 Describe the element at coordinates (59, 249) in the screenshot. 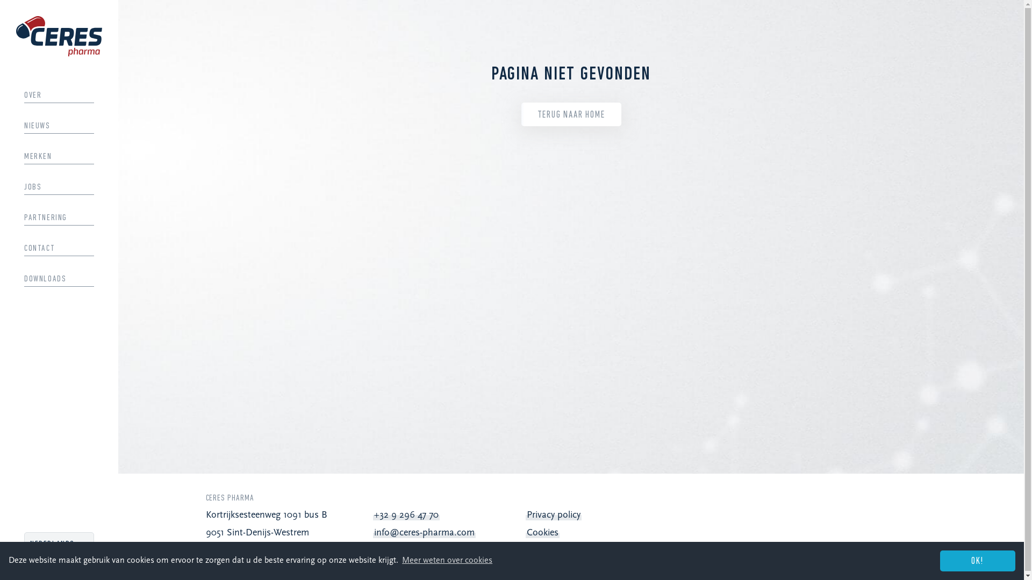

I see `CONTACT` at that location.